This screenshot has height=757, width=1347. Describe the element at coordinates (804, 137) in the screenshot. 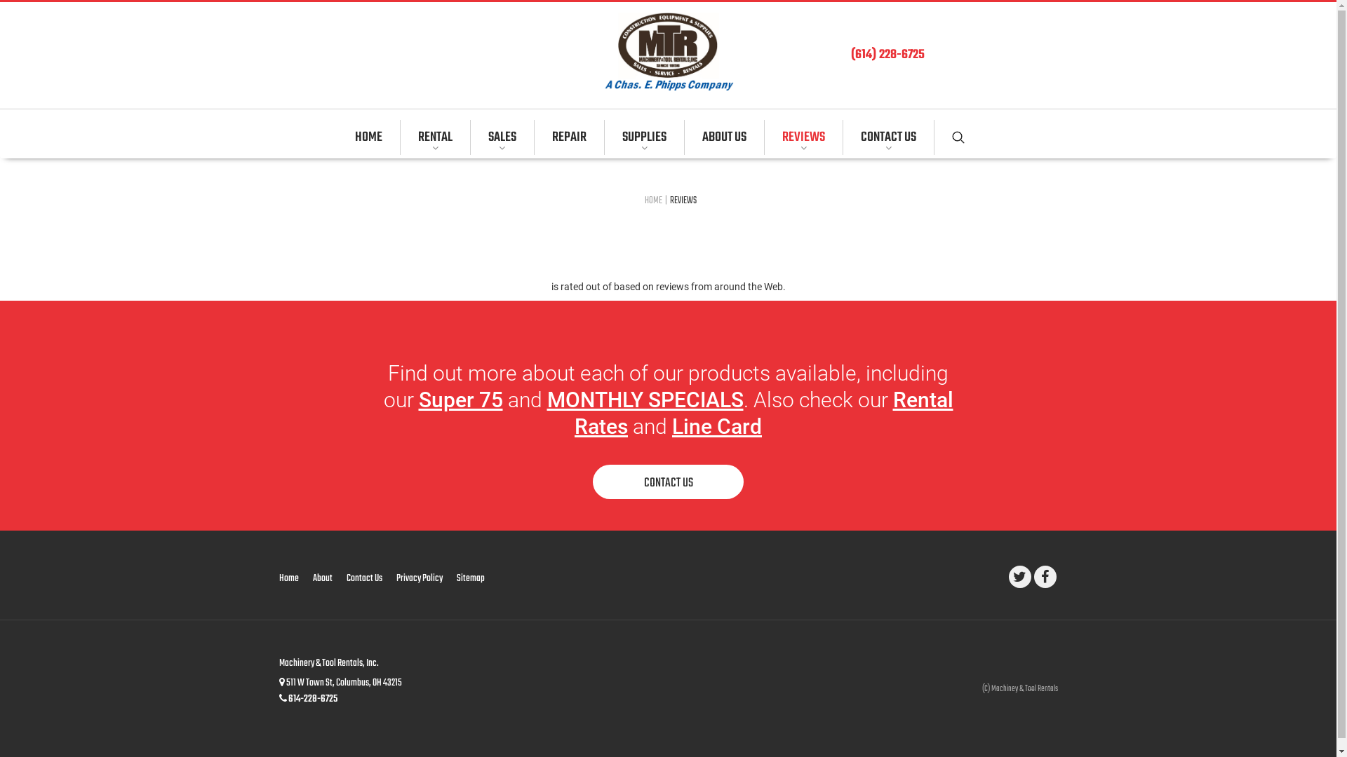

I see `REVIEWS` at that location.